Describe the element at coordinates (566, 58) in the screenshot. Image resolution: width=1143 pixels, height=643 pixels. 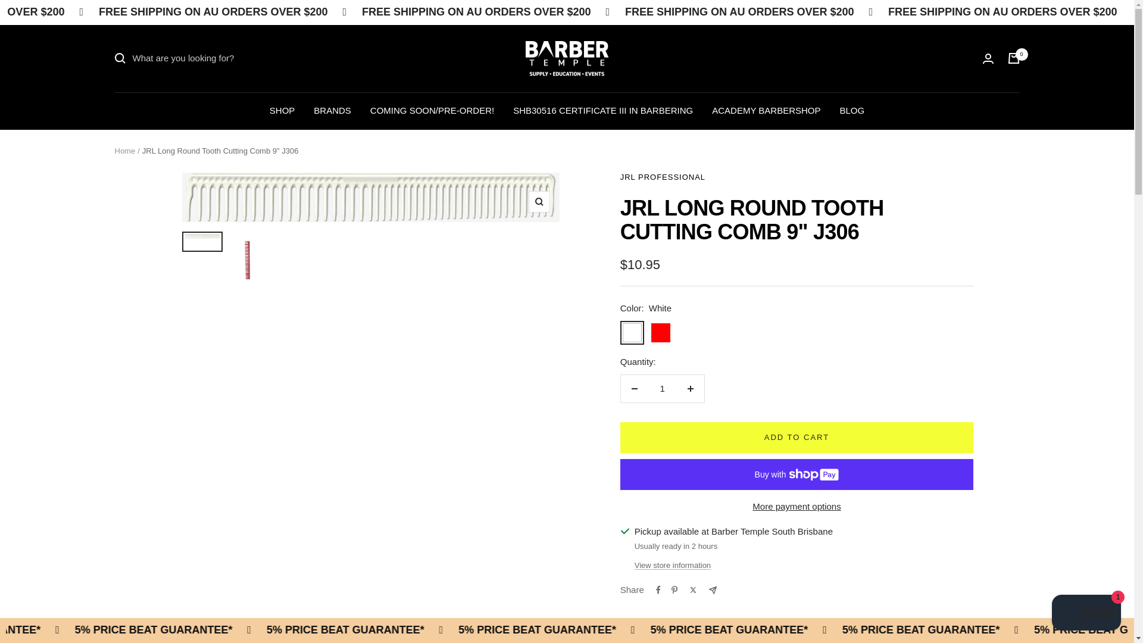
I see `Barber Temple` at that location.